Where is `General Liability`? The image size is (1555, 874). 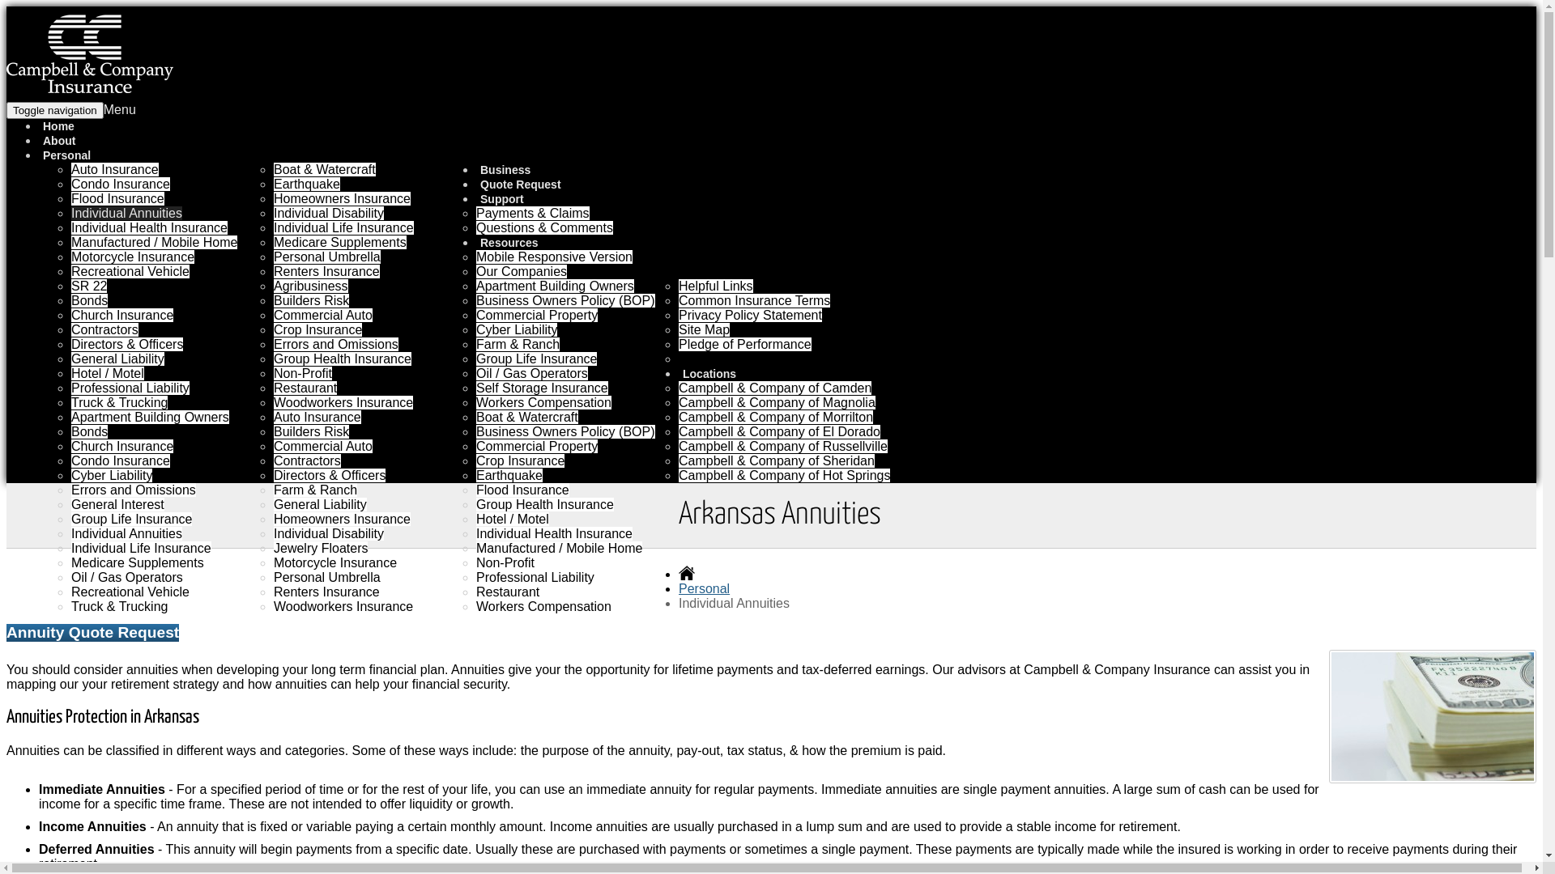 General Liability is located at coordinates (321, 505).